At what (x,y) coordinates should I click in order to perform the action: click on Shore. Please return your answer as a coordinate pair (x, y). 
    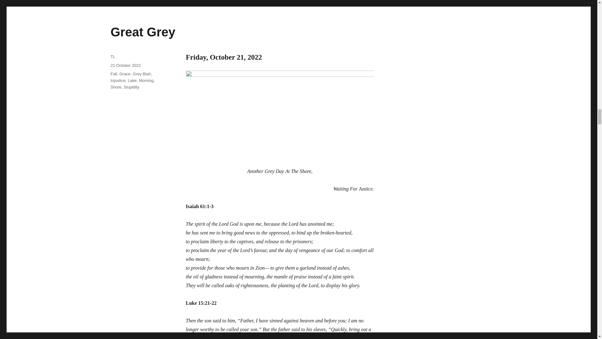
    Looking at the image, I should click on (116, 87).